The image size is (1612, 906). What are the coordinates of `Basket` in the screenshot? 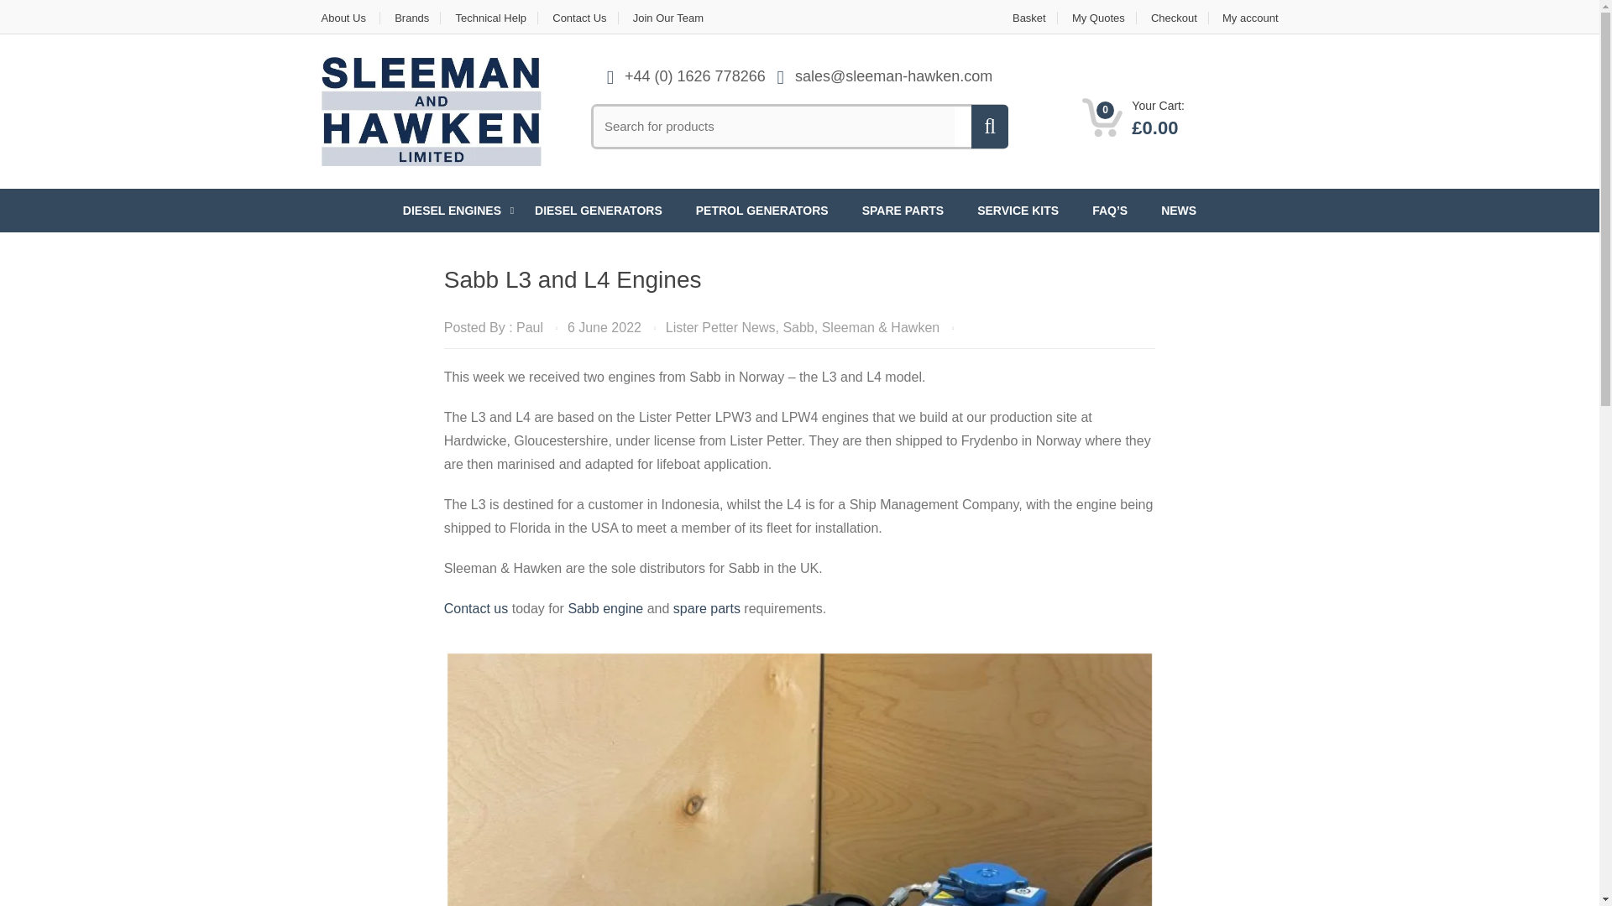 It's located at (1029, 18).